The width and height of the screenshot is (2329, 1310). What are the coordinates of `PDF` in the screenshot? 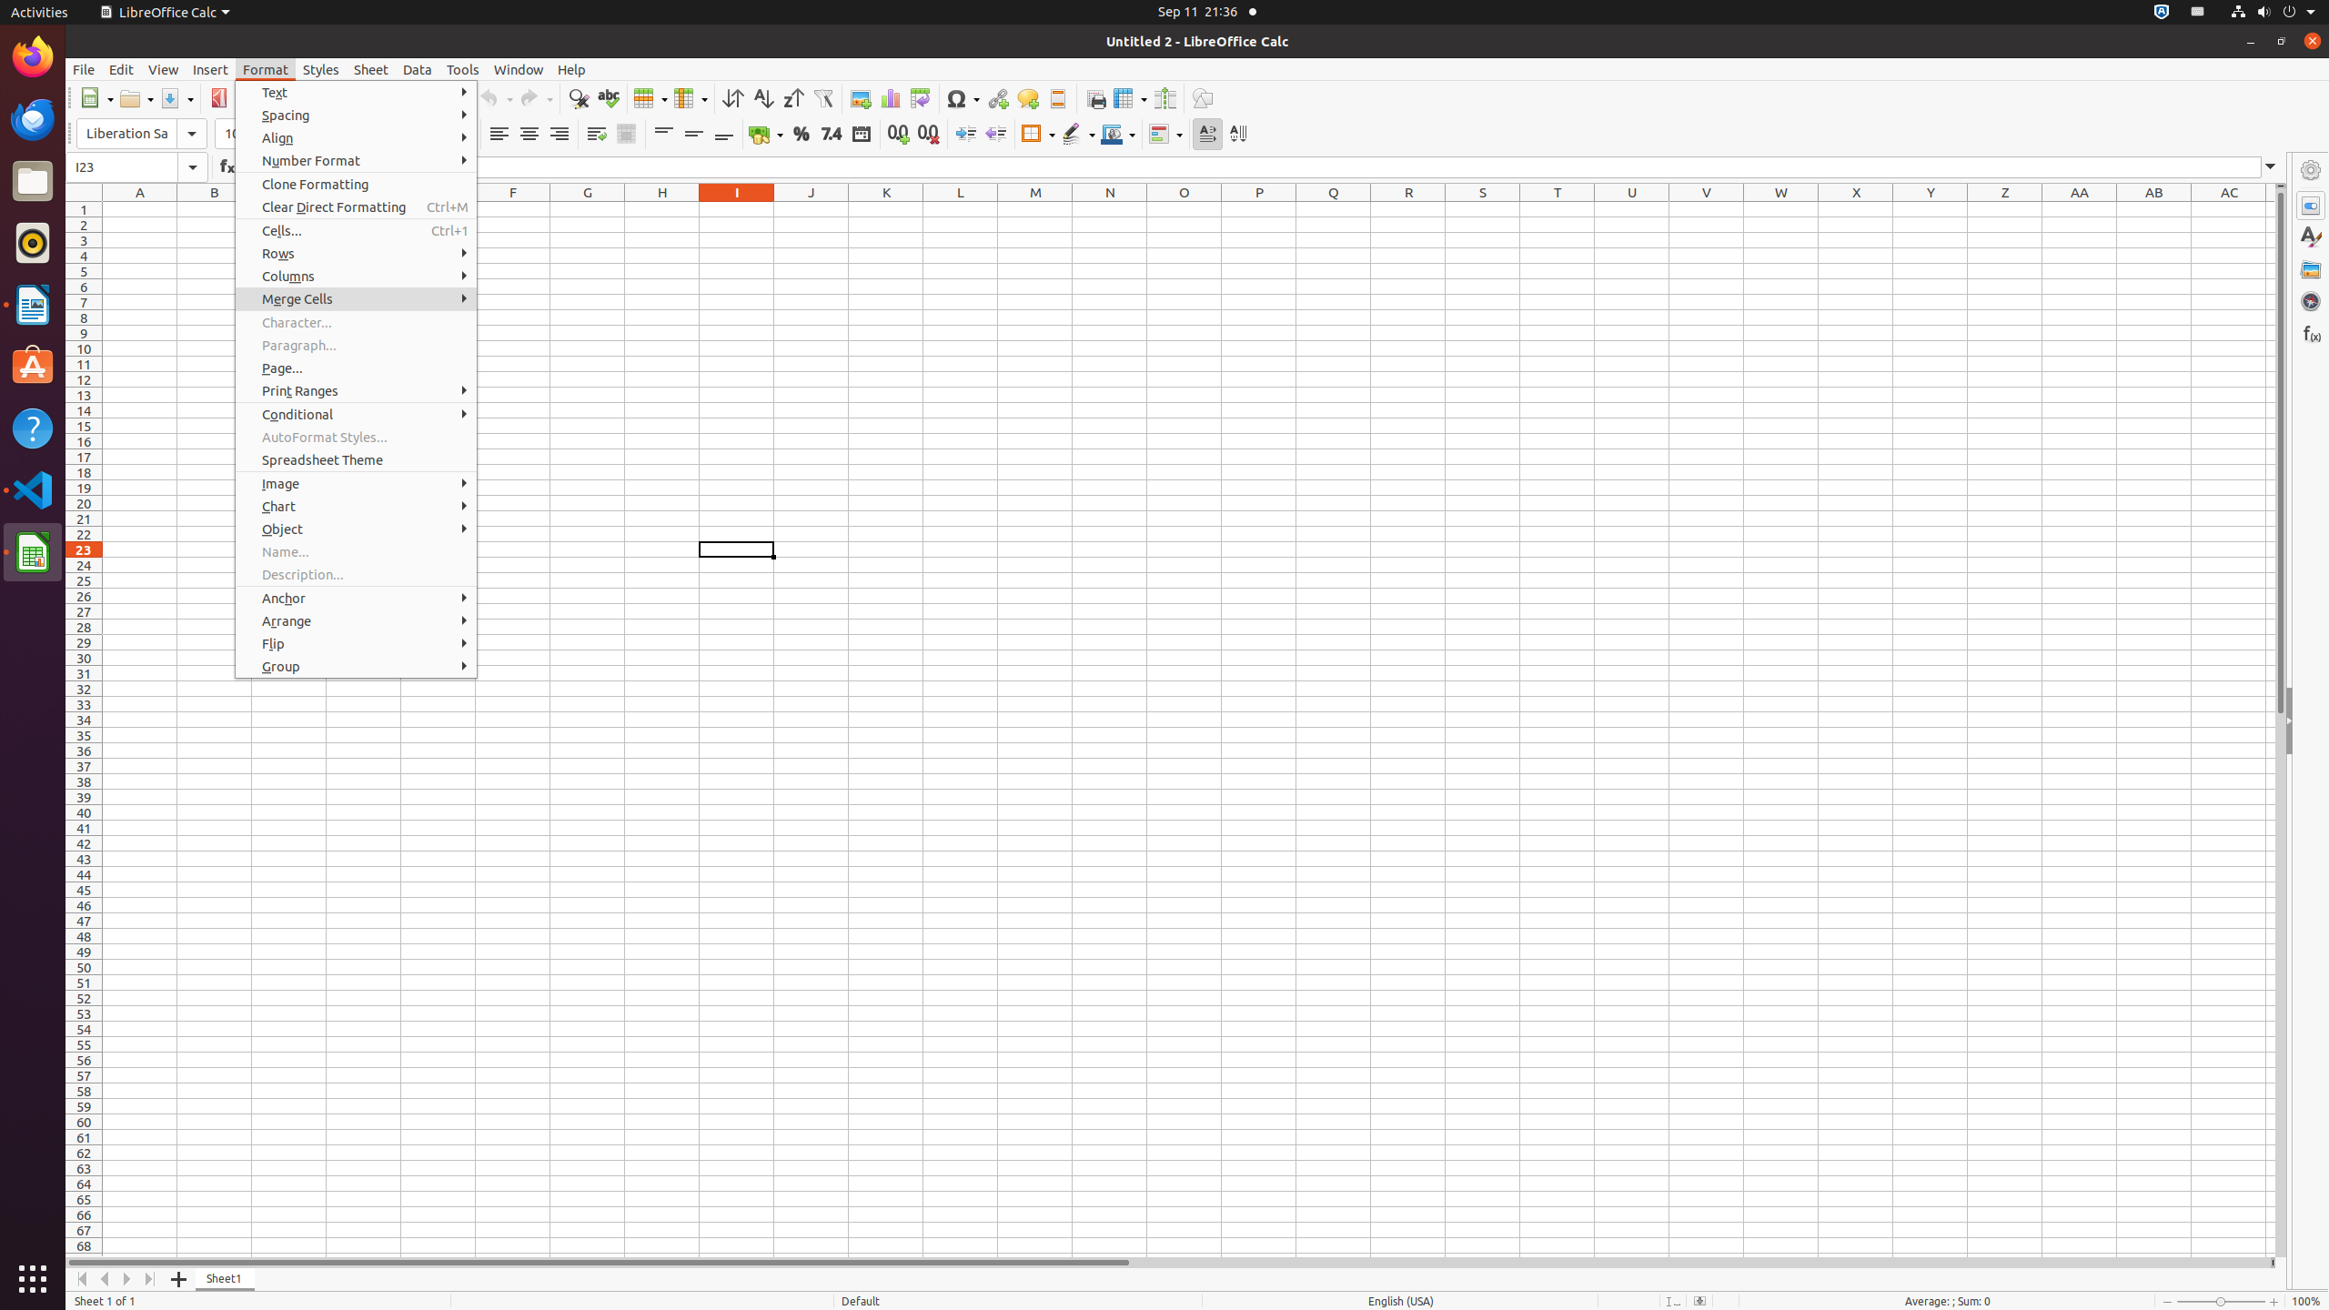 It's located at (218, 98).